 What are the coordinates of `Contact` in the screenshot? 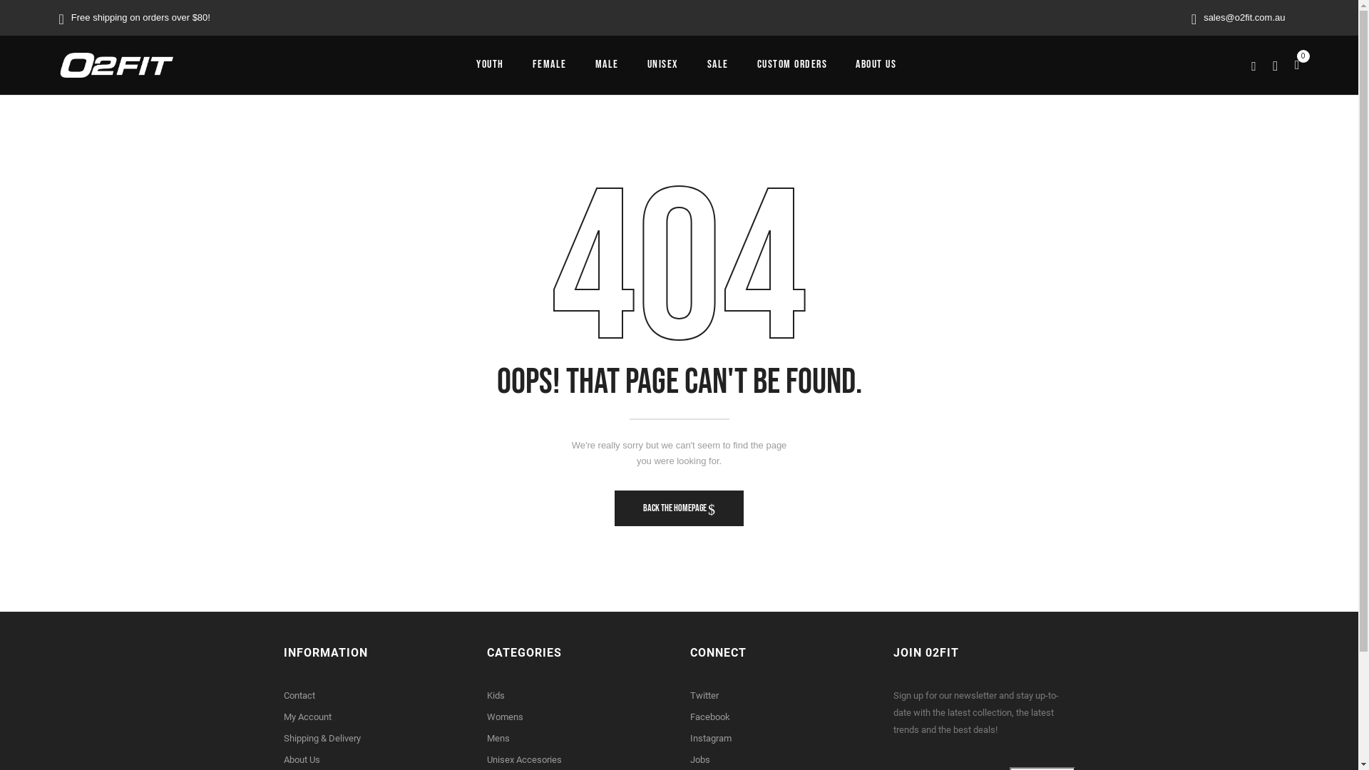 It's located at (299, 696).